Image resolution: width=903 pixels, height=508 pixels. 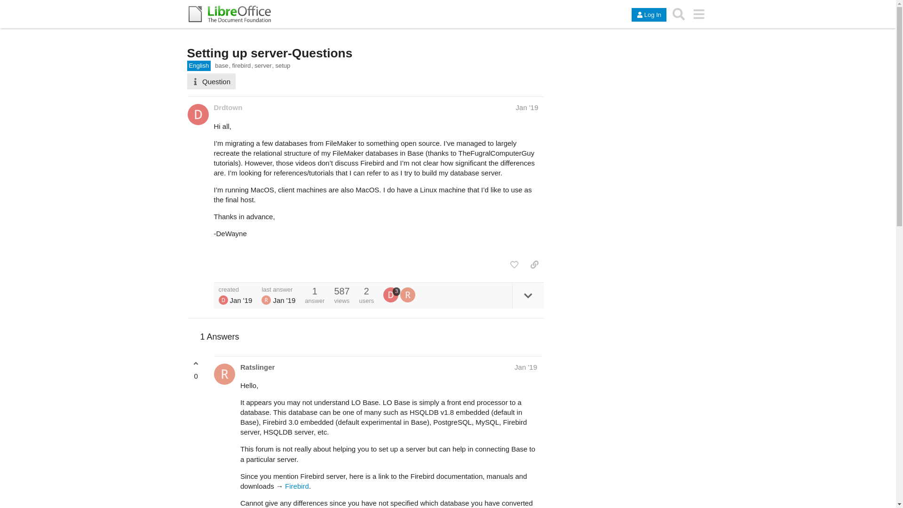 What do you see at coordinates (199, 66) in the screenshot?
I see `English` at bounding box center [199, 66].